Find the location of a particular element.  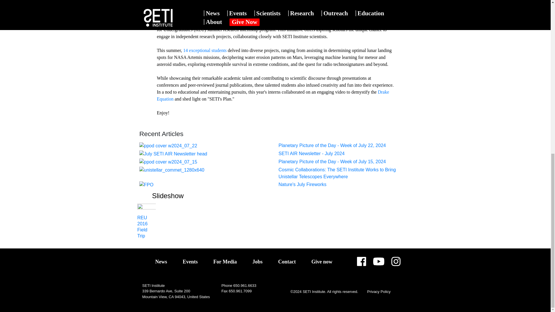

Find us on Youtube is located at coordinates (379, 263).